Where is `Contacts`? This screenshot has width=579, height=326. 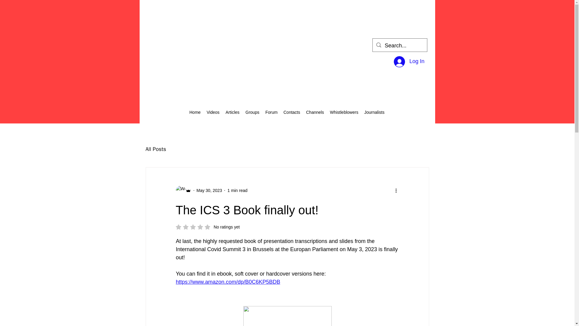
Contacts is located at coordinates (209, 190).